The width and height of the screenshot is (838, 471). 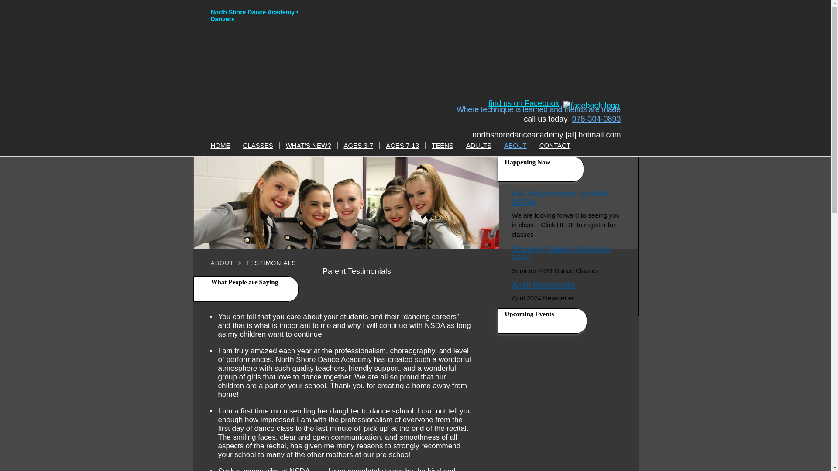 What do you see at coordinates (568, 255) in the screenshot?
I see `Summer Dance Schedule 2024` at bounding box center [568, 255].